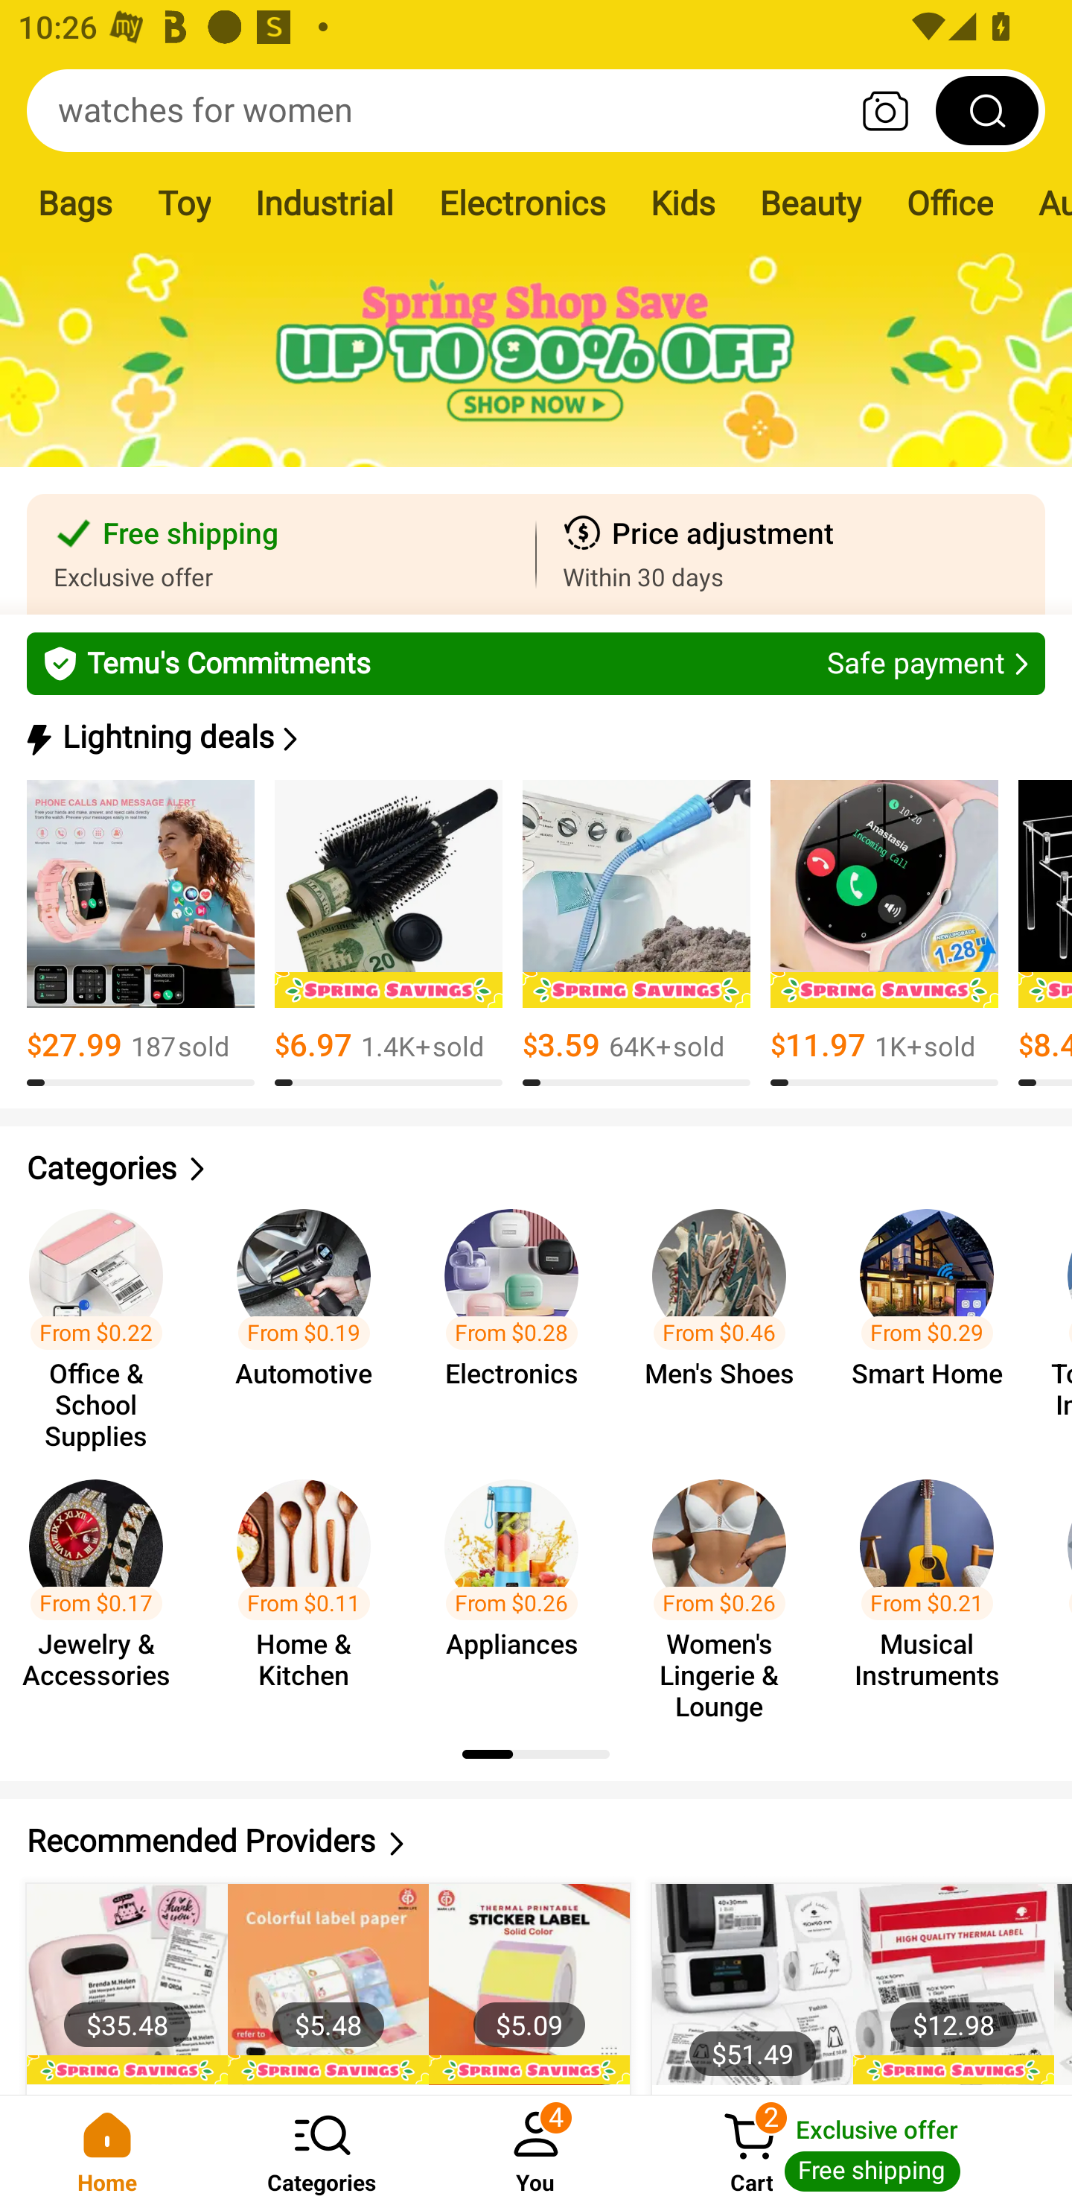 This screenshot has width=1072, height=2205. Describe the element at coordinates (935, 1317) in the screenshot. I see `From $0.29 Smart Home` at that location.